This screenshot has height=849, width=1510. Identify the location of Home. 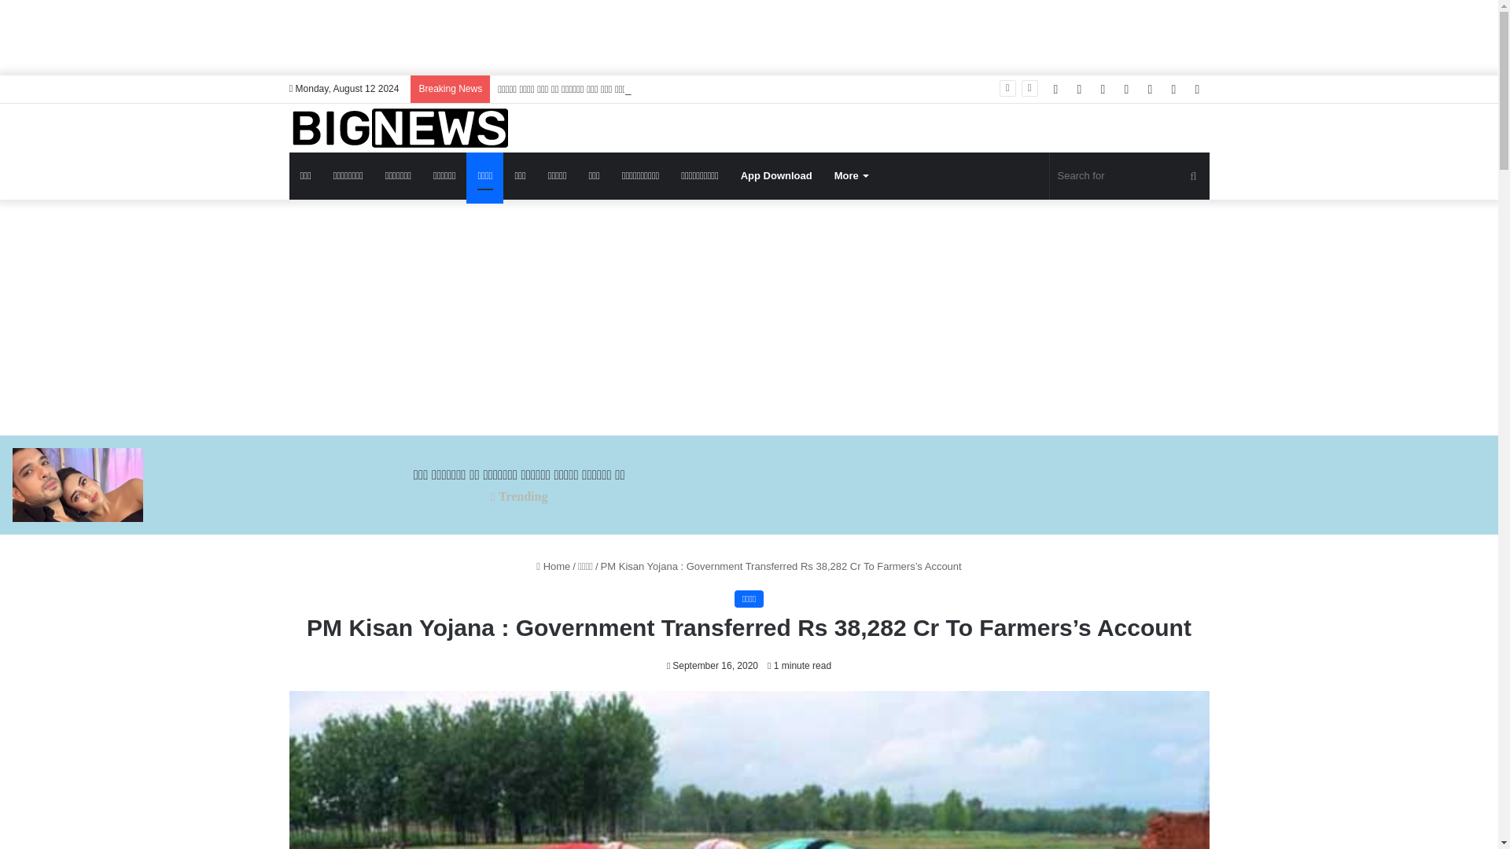
(553, 566).